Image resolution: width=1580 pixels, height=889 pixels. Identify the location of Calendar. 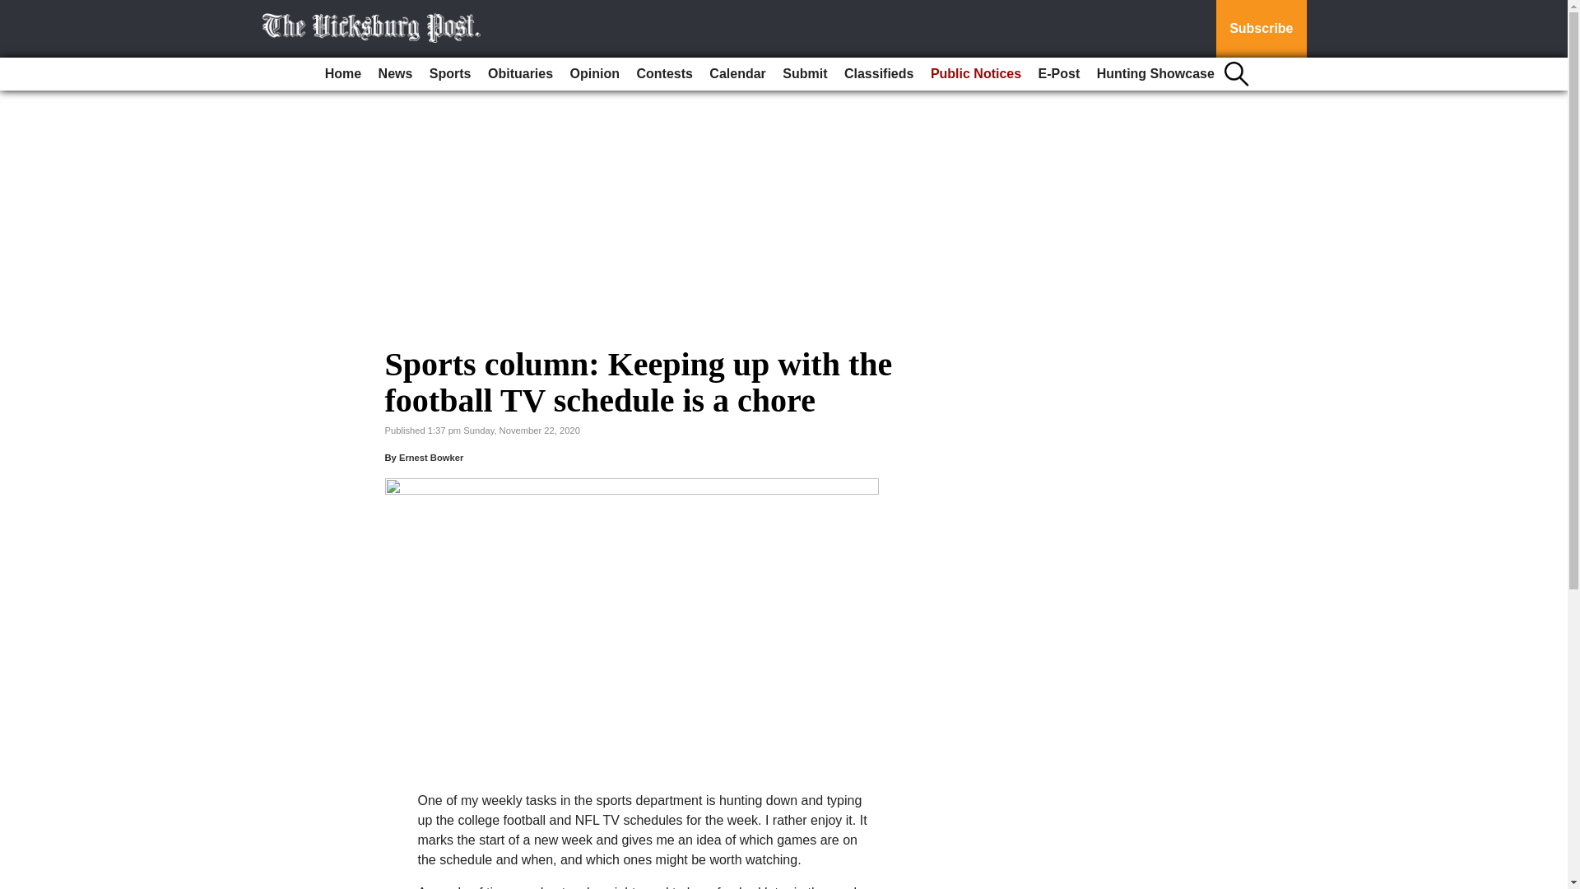
(737, 74).